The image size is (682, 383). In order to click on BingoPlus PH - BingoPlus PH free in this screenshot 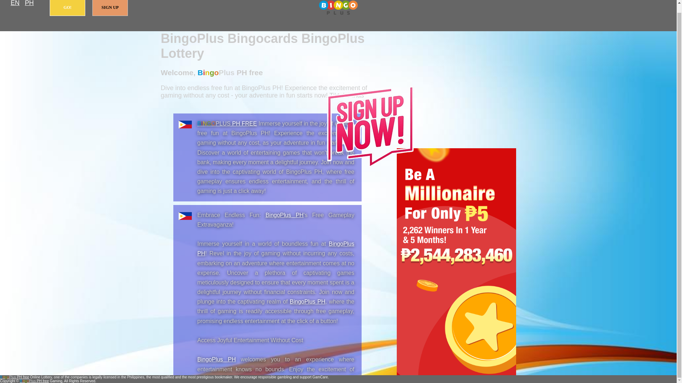, I will do `click(284, 215)`.